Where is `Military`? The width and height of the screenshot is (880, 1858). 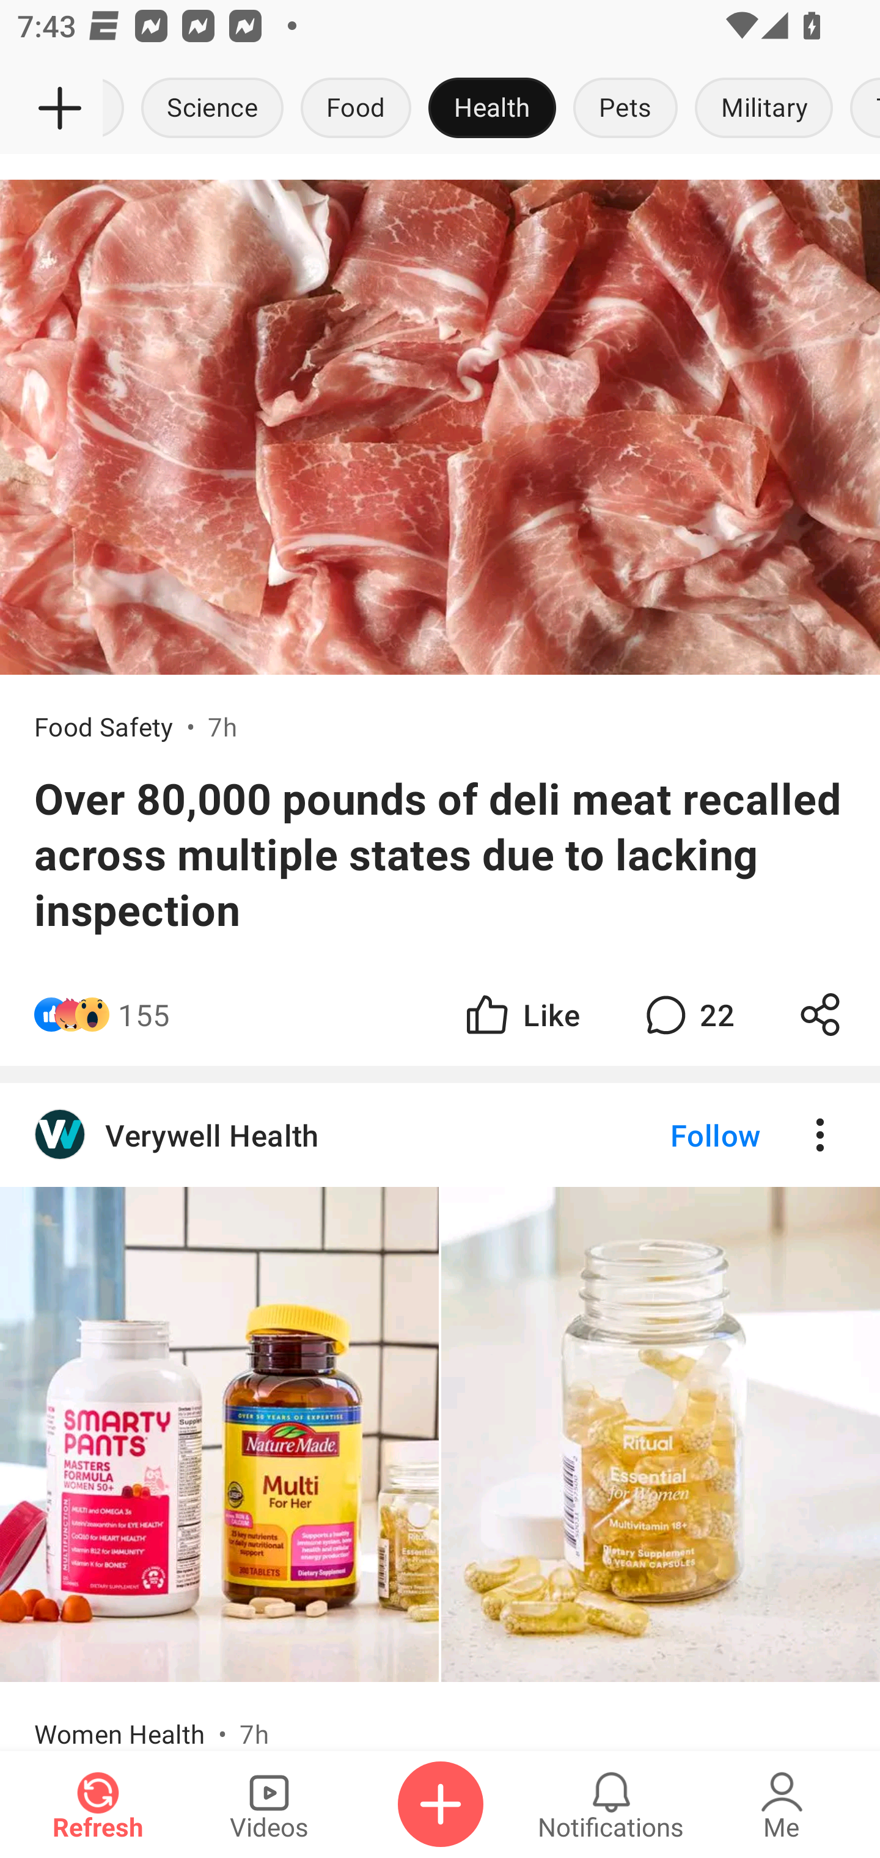
Military is located at coordinates (764, 109).